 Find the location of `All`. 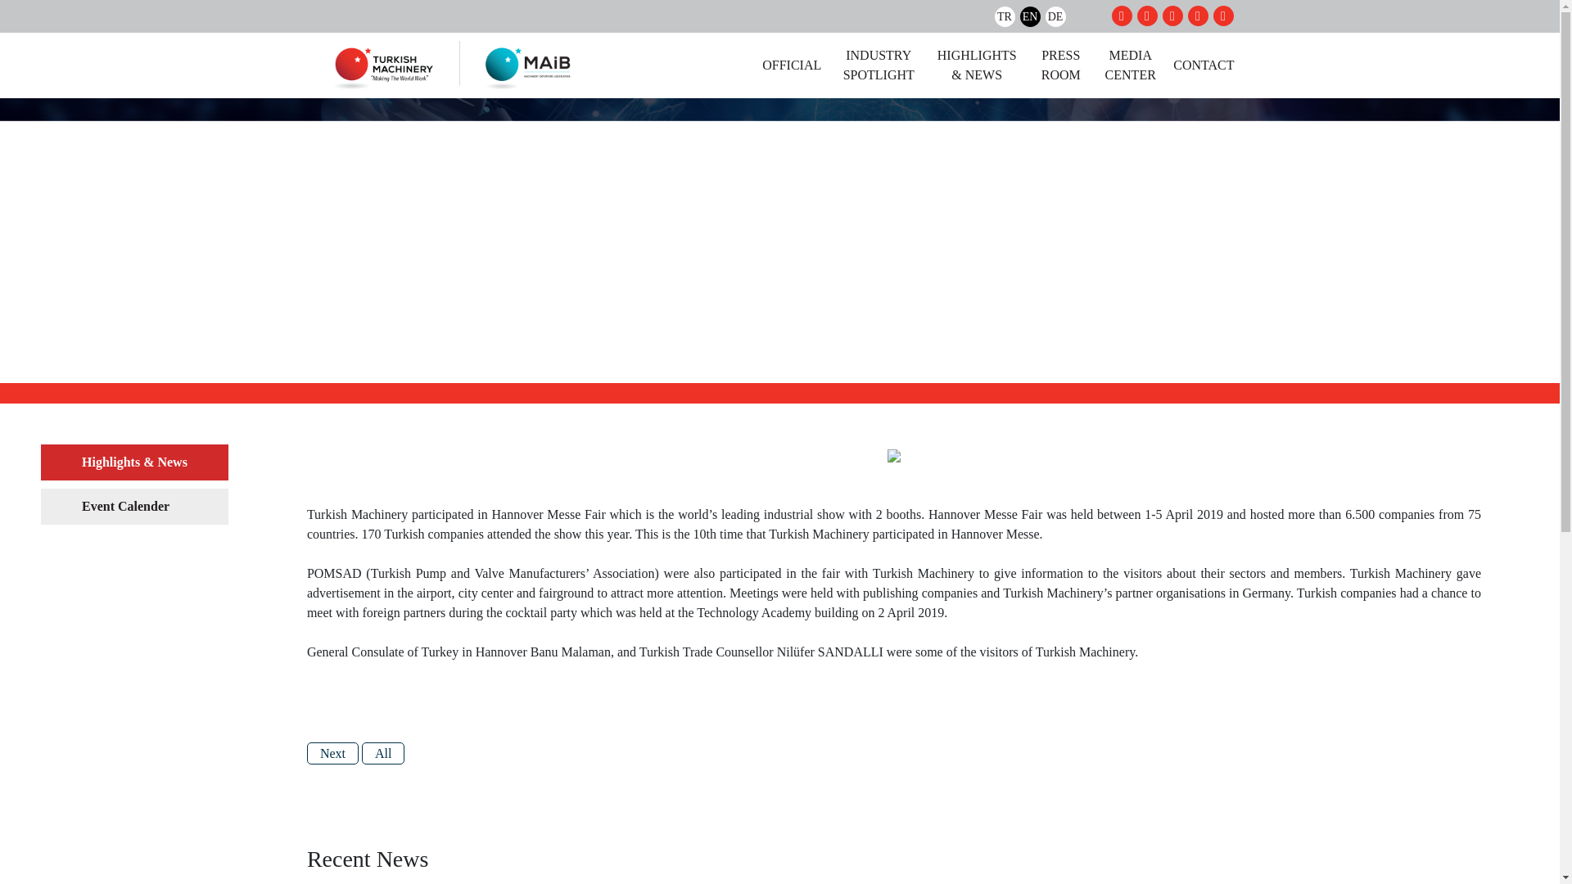

All is located at coordinates (382, 753).